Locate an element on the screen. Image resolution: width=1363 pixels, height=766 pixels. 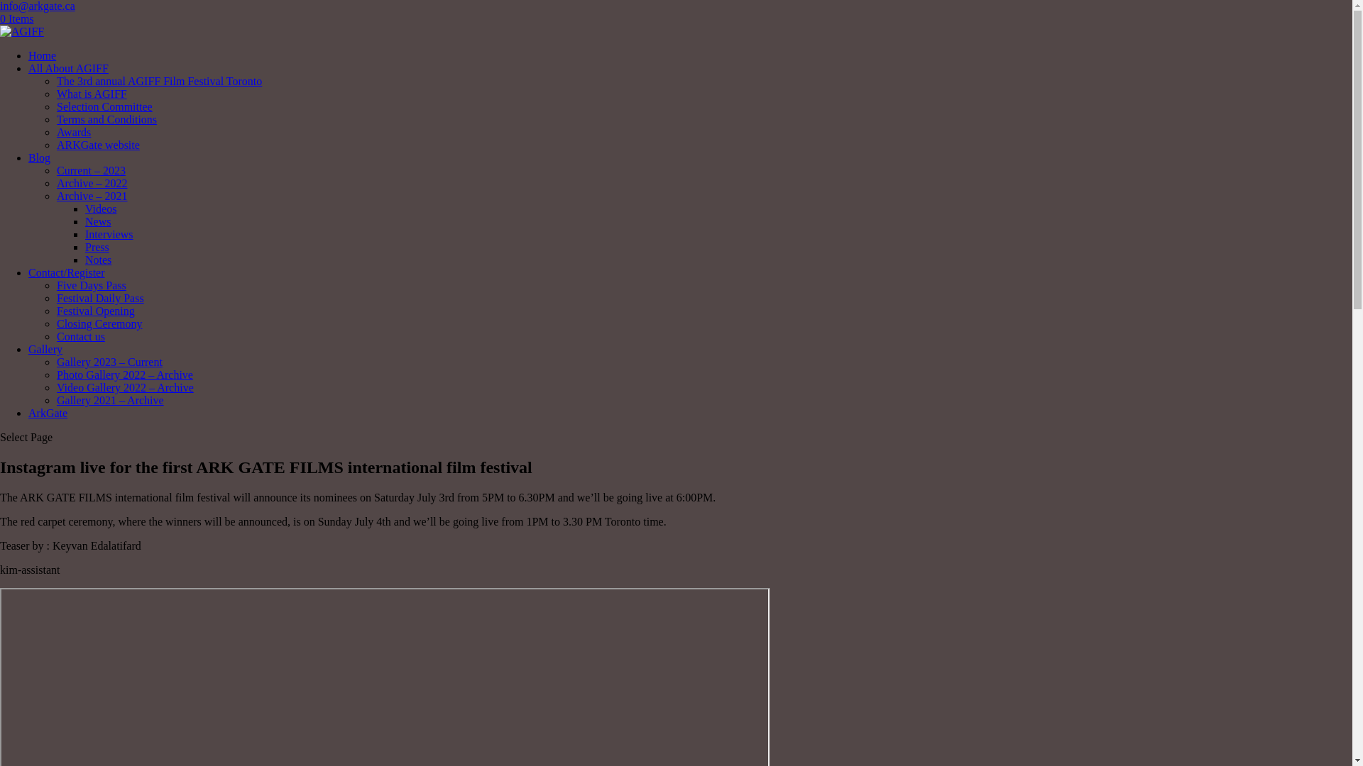
Terms and Conditions is located at coordinates (106, 119).